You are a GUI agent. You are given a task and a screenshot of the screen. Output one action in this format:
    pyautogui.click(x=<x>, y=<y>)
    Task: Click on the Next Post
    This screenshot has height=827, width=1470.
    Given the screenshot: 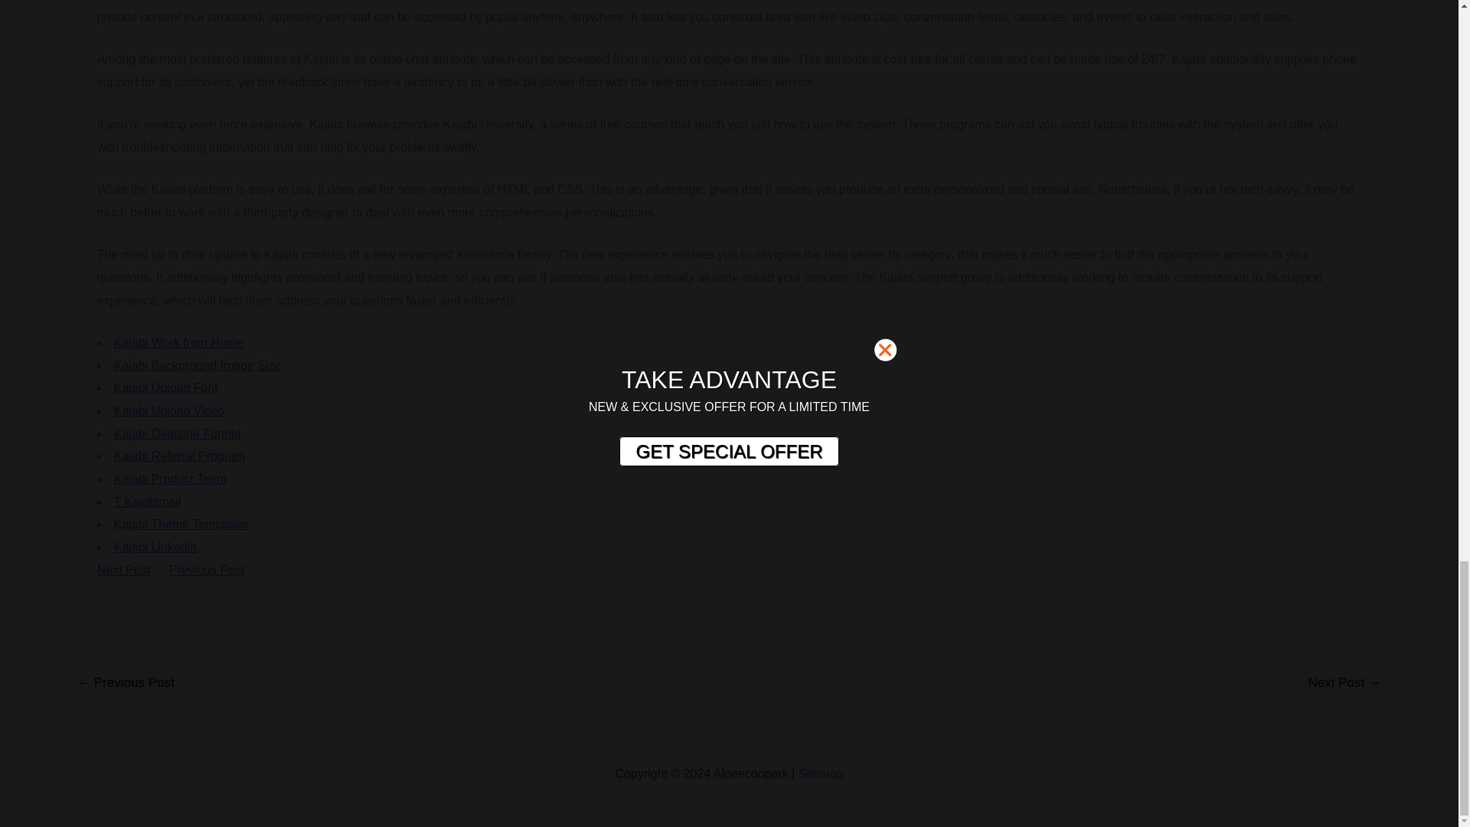 What is the action you would take?
    pyautogui.click(x=122, y=570)
    